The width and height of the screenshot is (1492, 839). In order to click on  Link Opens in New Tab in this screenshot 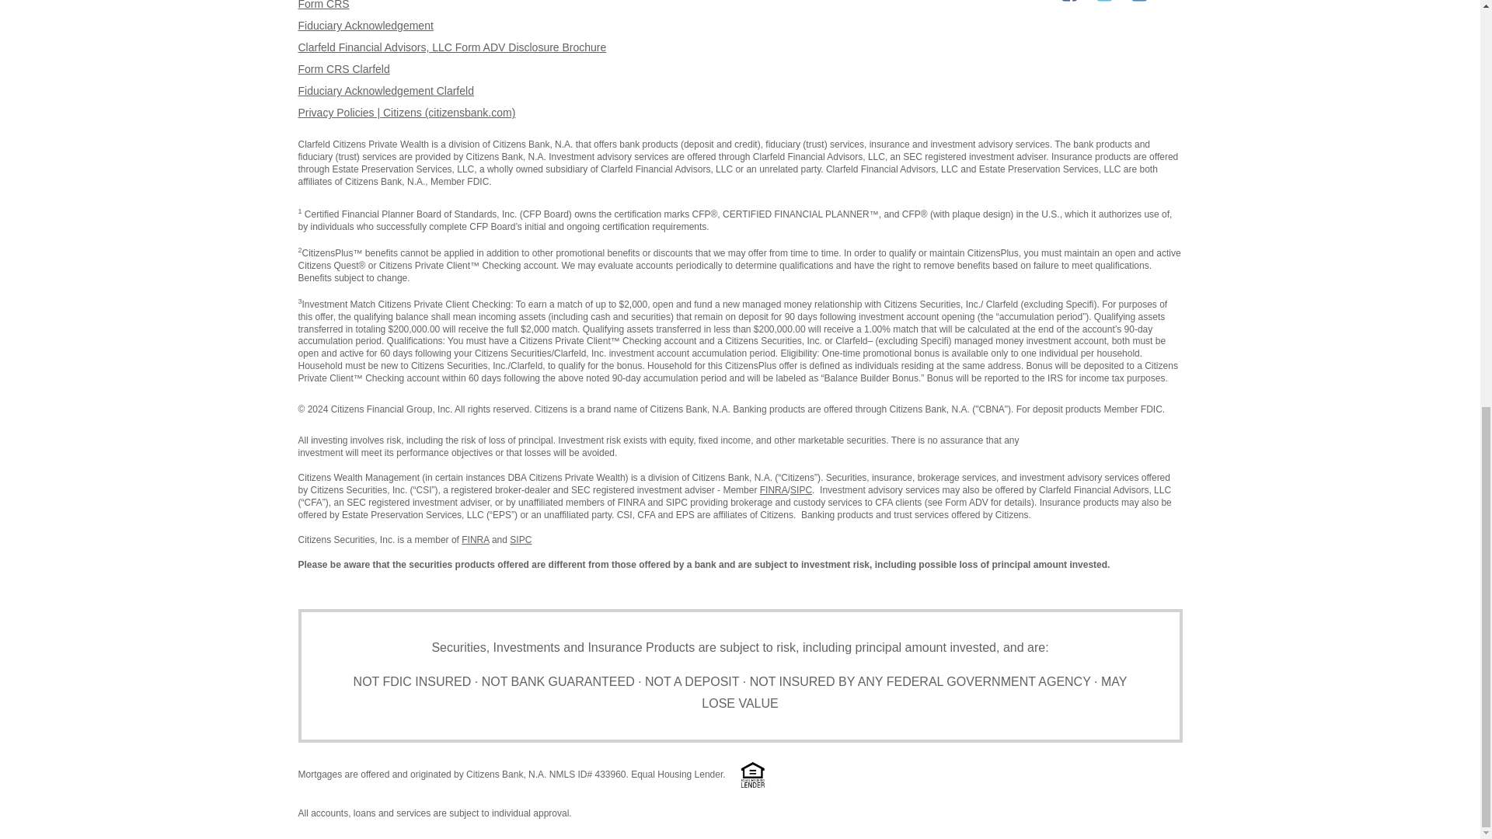, I will do `click(386, 91)`.